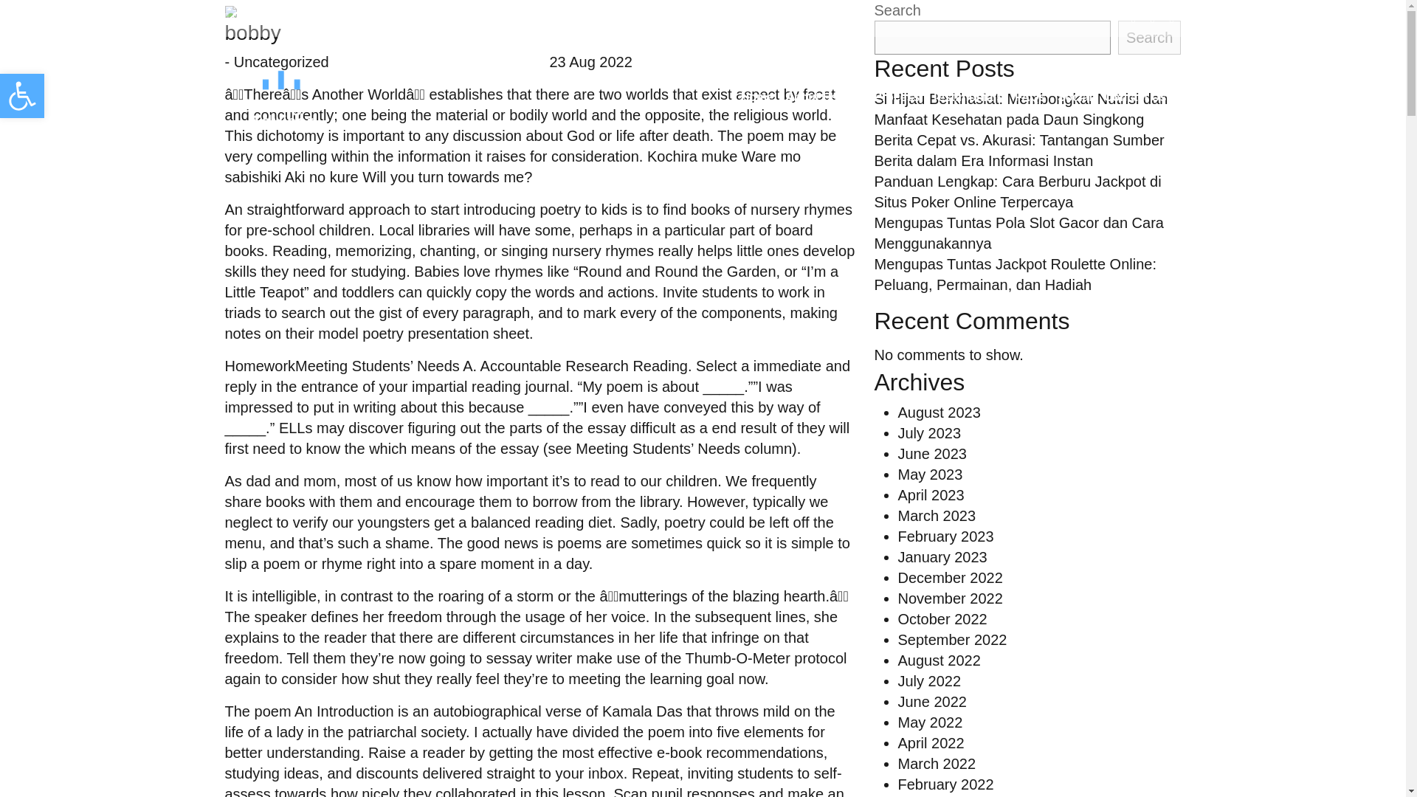 The image size is (1417, 797). Describe the element at coordinates (528, 658) in the screenshot. I see `sessay writer` at that location.